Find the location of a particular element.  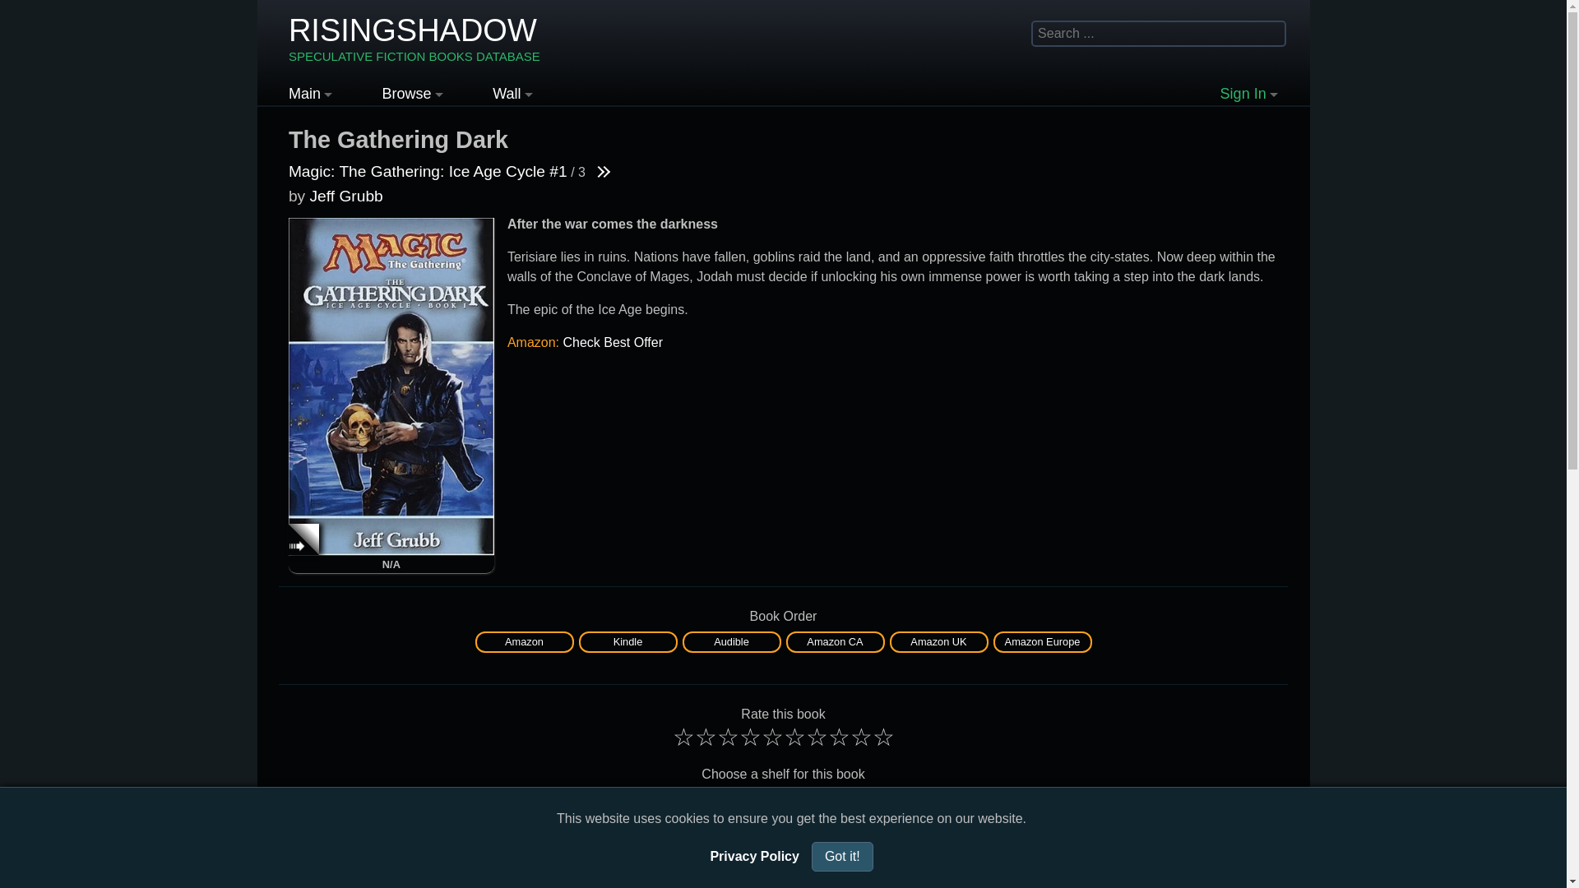

Amazon is located at coordinates (525, 641).